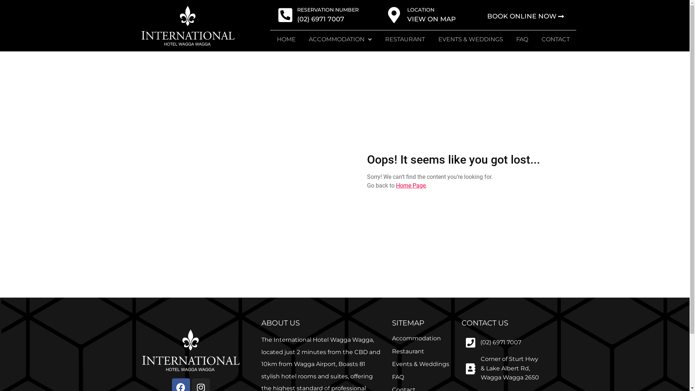 The height and width of the screenshot is (391, 695). I want to click on EVENTS & WEDDINGS, so click(471, 39).